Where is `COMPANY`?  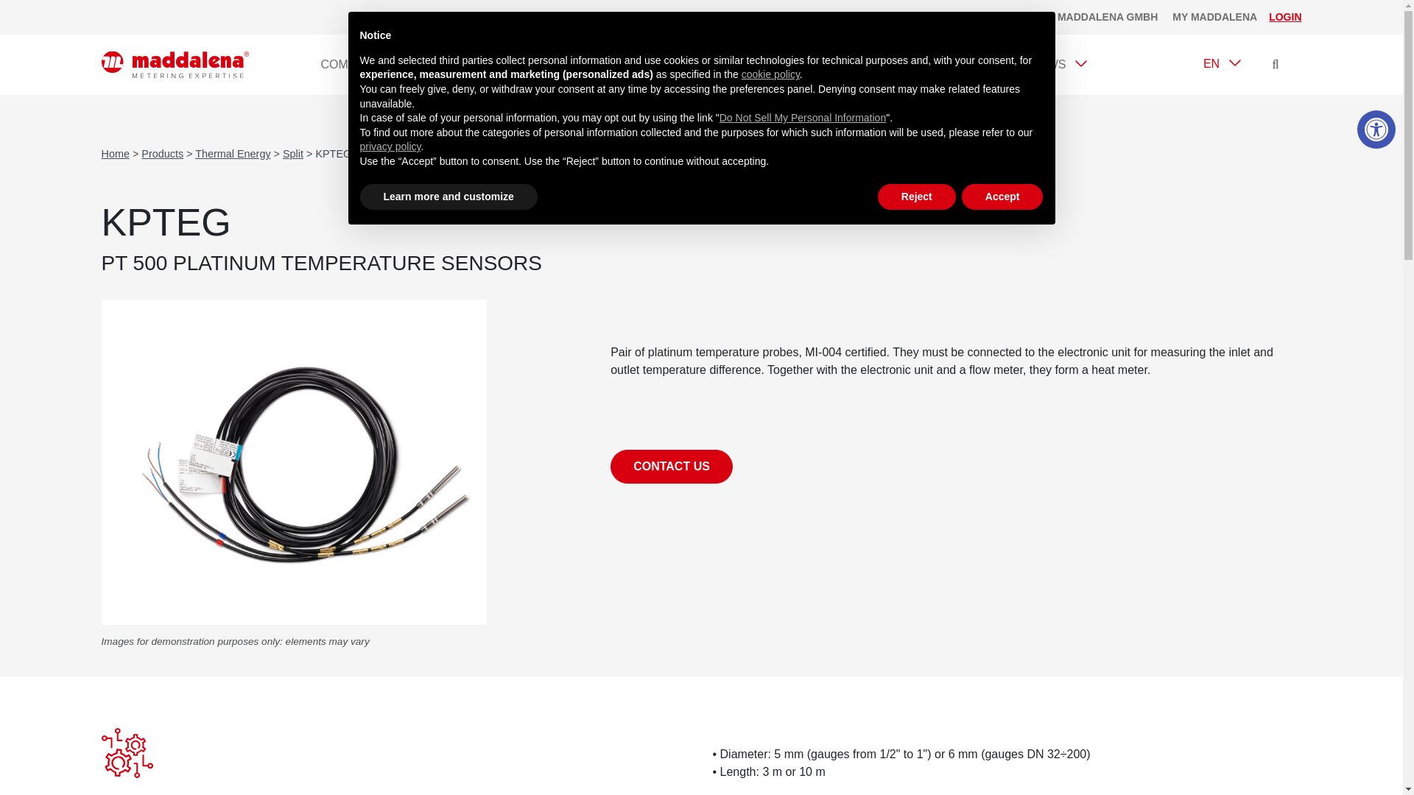 COMPANY is located at coordinates (359, 65).